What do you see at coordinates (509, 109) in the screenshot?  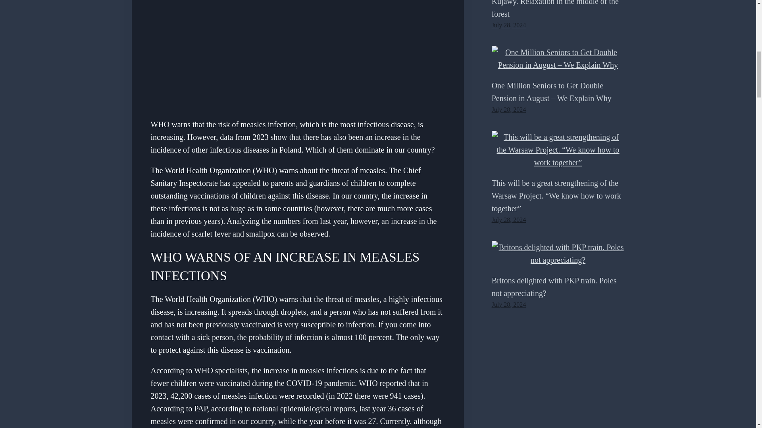 I see `July 28, 2024` at bounding box center [509, 109].